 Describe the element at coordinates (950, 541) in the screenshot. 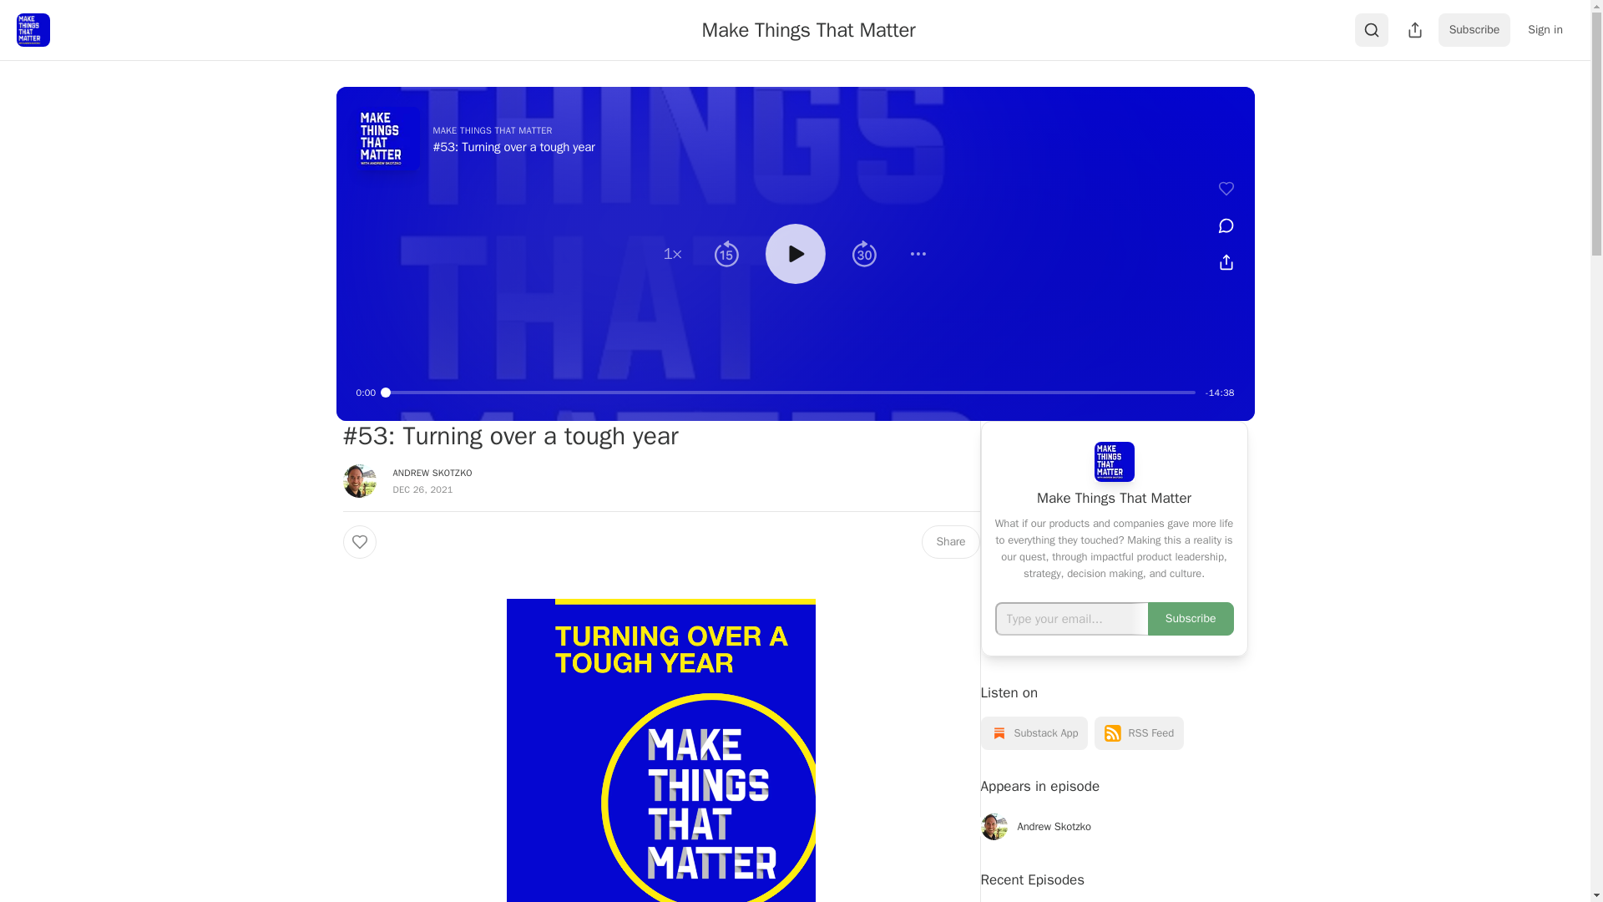

I see `Share` at that location.